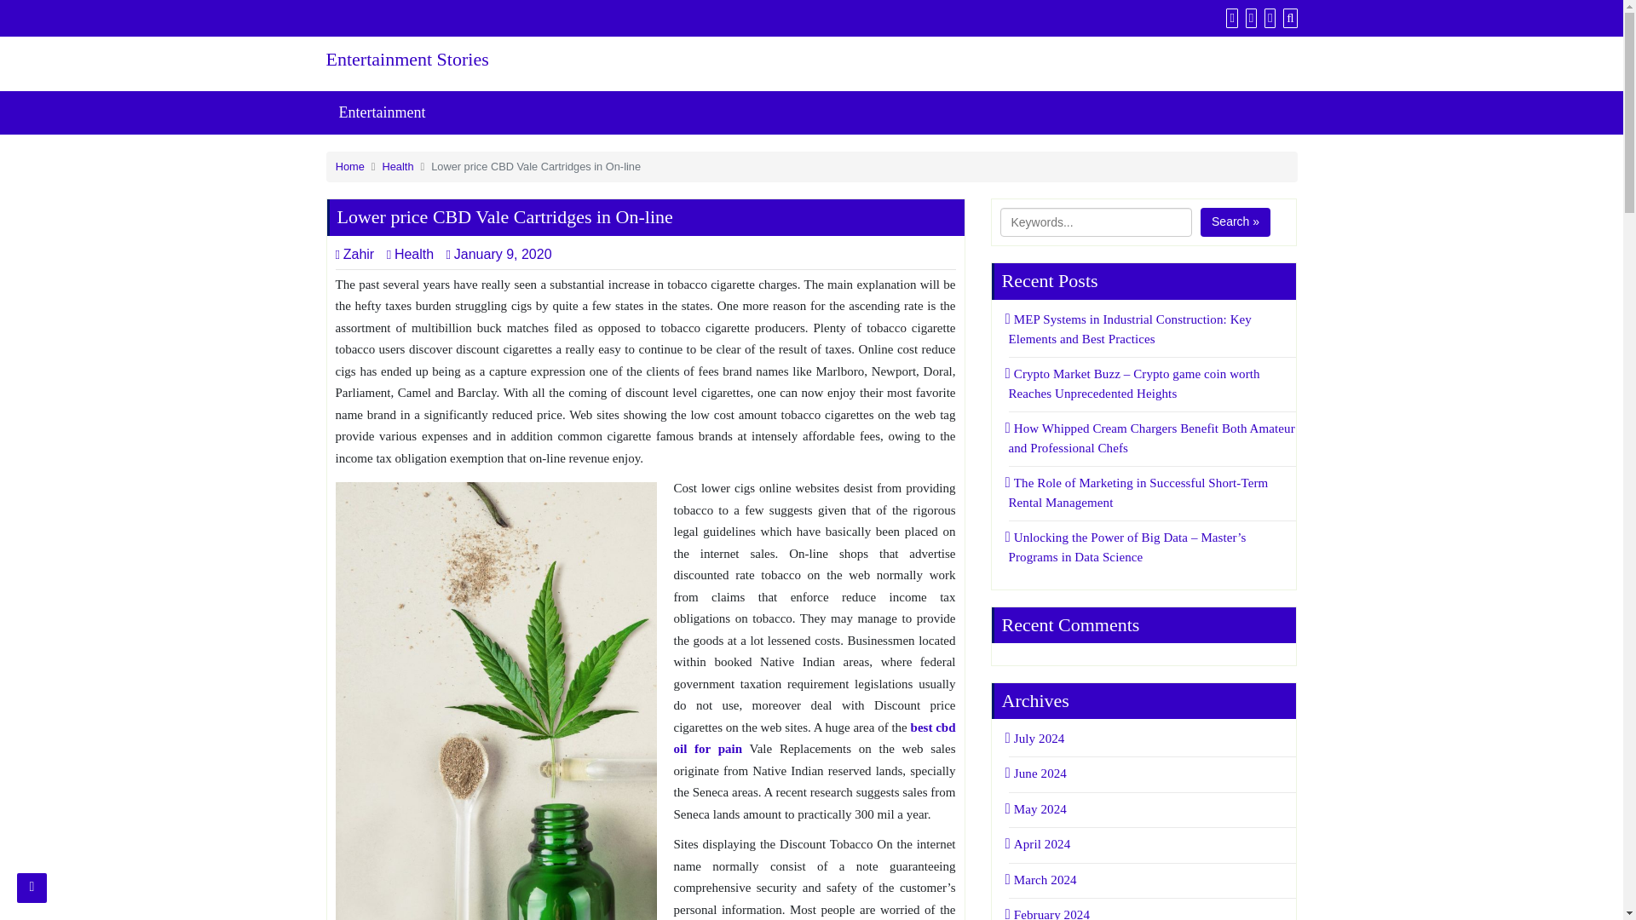 The image size is (1636, 920). What do you see at coordinates (1040, 843) in the screenshot?
I see `April 2024` at bounding box center [1040, 843].